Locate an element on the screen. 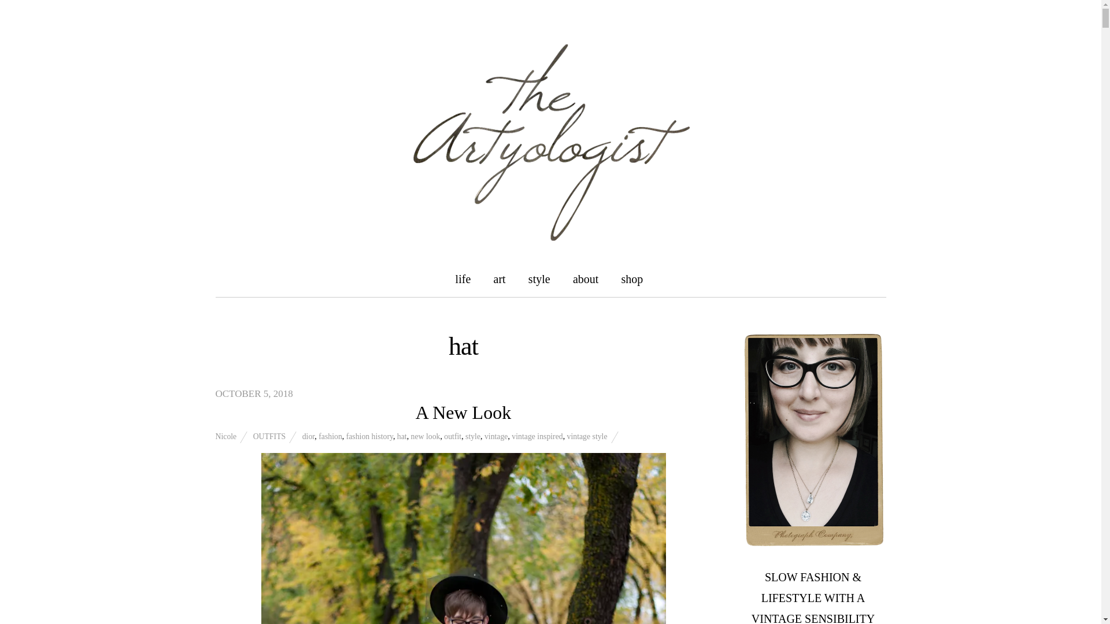 Image resolution: width=1110 pixels, height=624 pixels. fashion history is located at coordinates (369, 436).